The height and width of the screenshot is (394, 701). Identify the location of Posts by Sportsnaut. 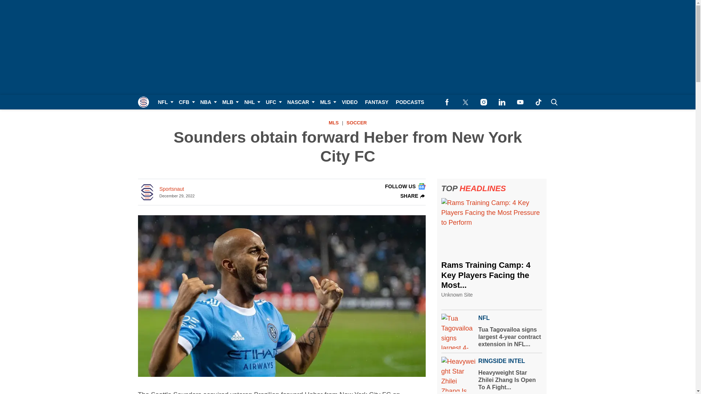
(171, 189).